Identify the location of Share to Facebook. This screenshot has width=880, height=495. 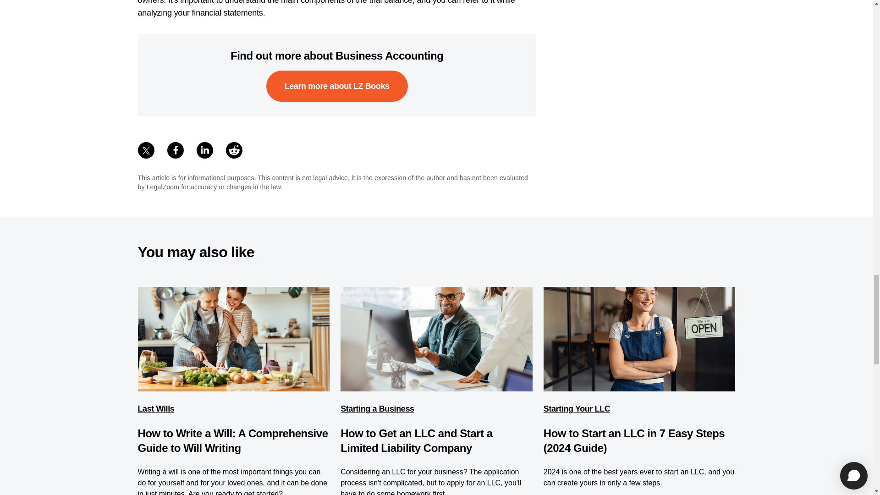
(175, 150).